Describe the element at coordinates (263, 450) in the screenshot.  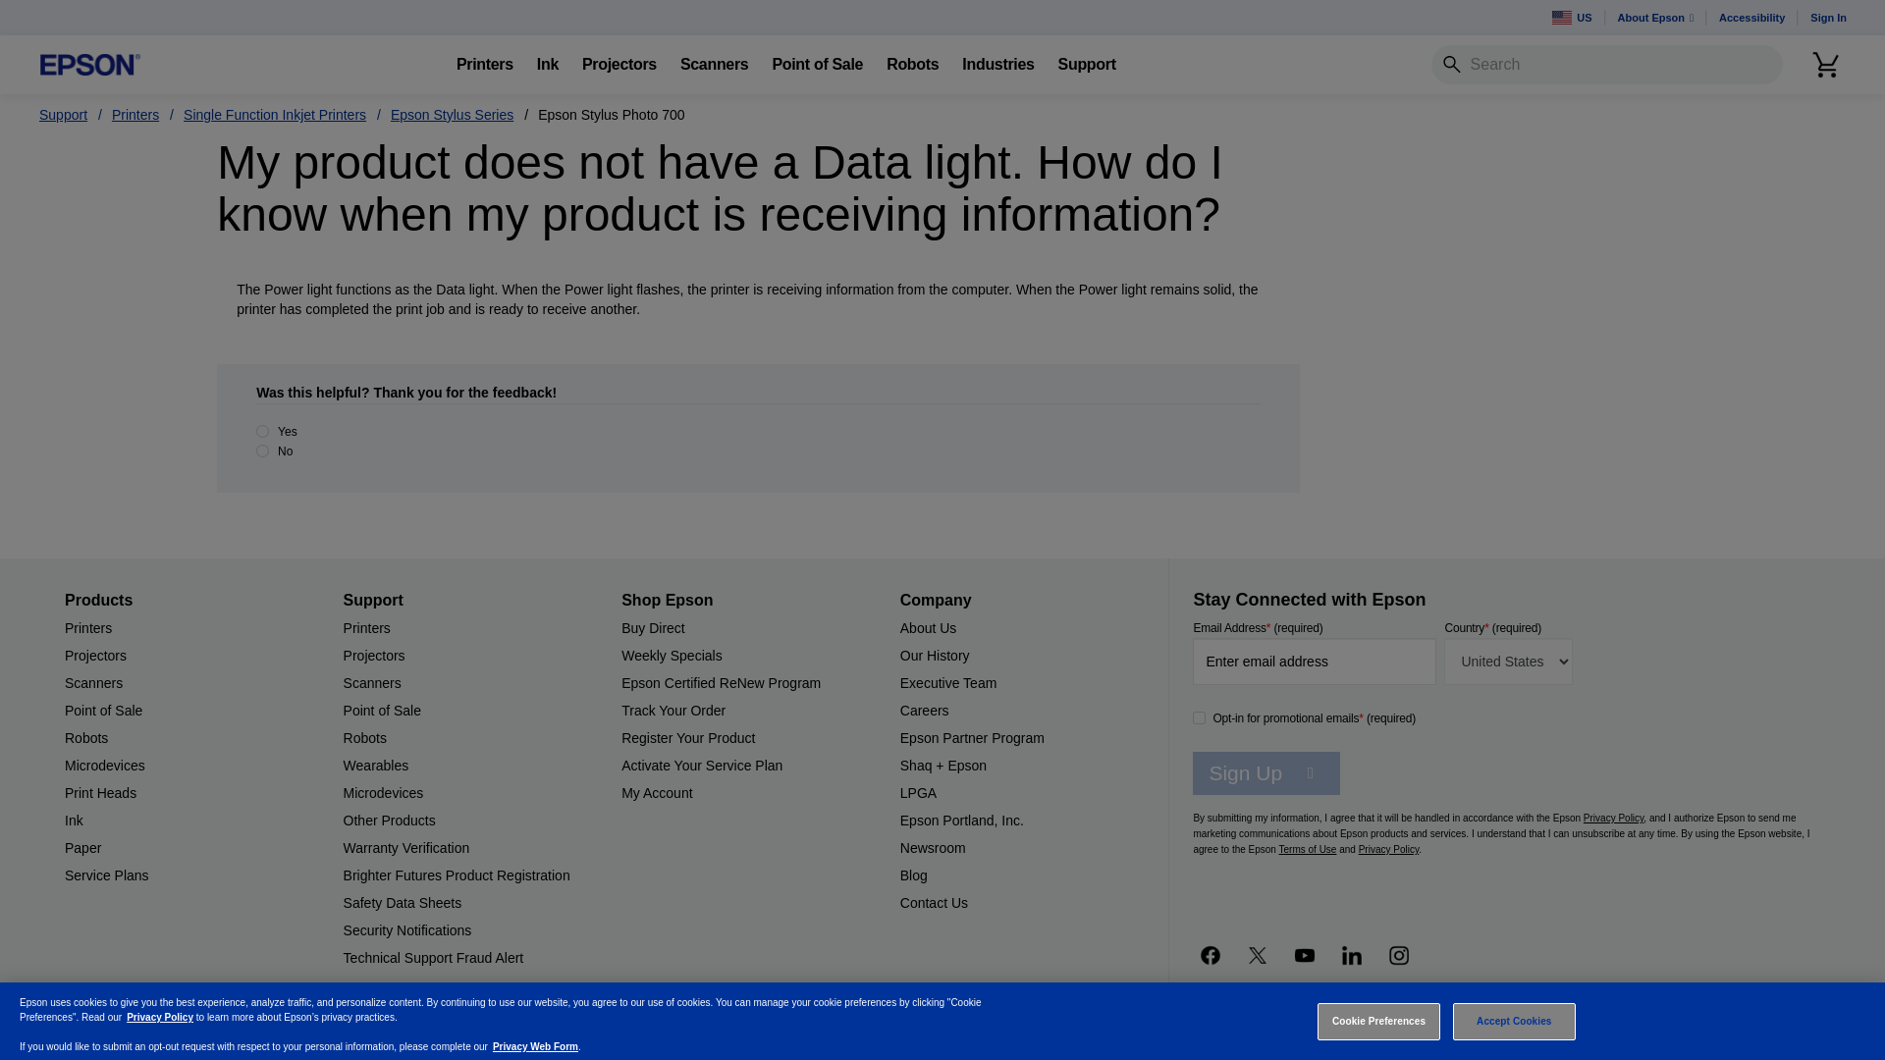
I see `no` at that location.